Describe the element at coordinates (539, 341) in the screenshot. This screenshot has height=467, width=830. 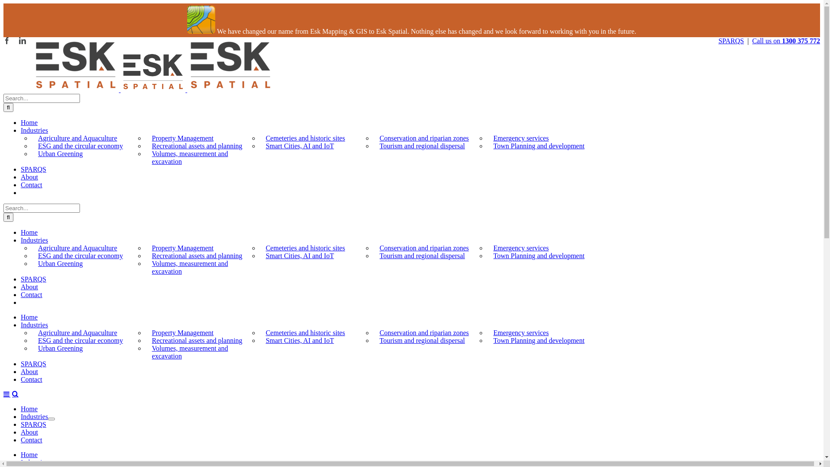
I see `Town Planning and development` at that location.